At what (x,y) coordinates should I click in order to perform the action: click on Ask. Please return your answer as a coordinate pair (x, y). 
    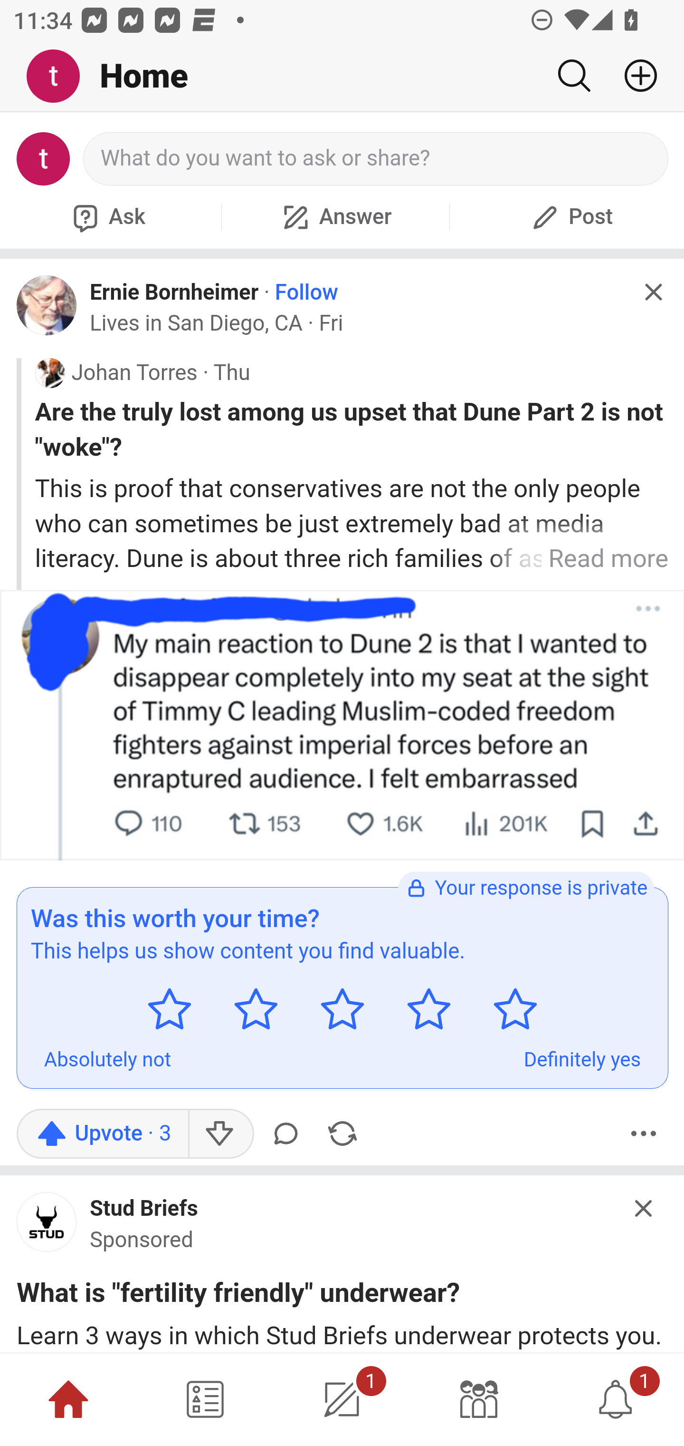
    Looking at the image, I should click on (107, 217).